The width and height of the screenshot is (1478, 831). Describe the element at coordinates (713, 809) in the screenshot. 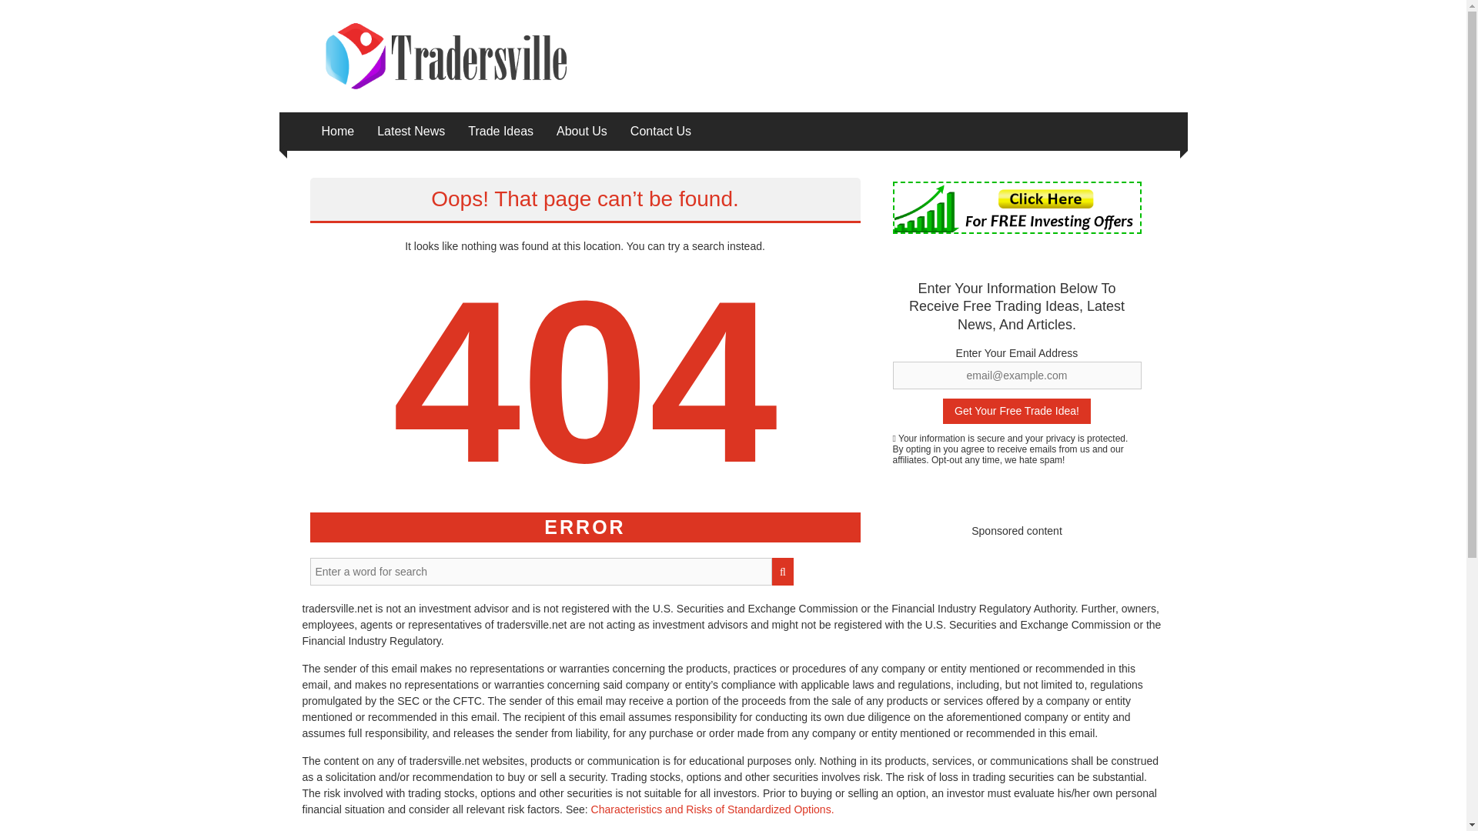

I see `Characteristics and Risks of Standardized Options.` at that location.